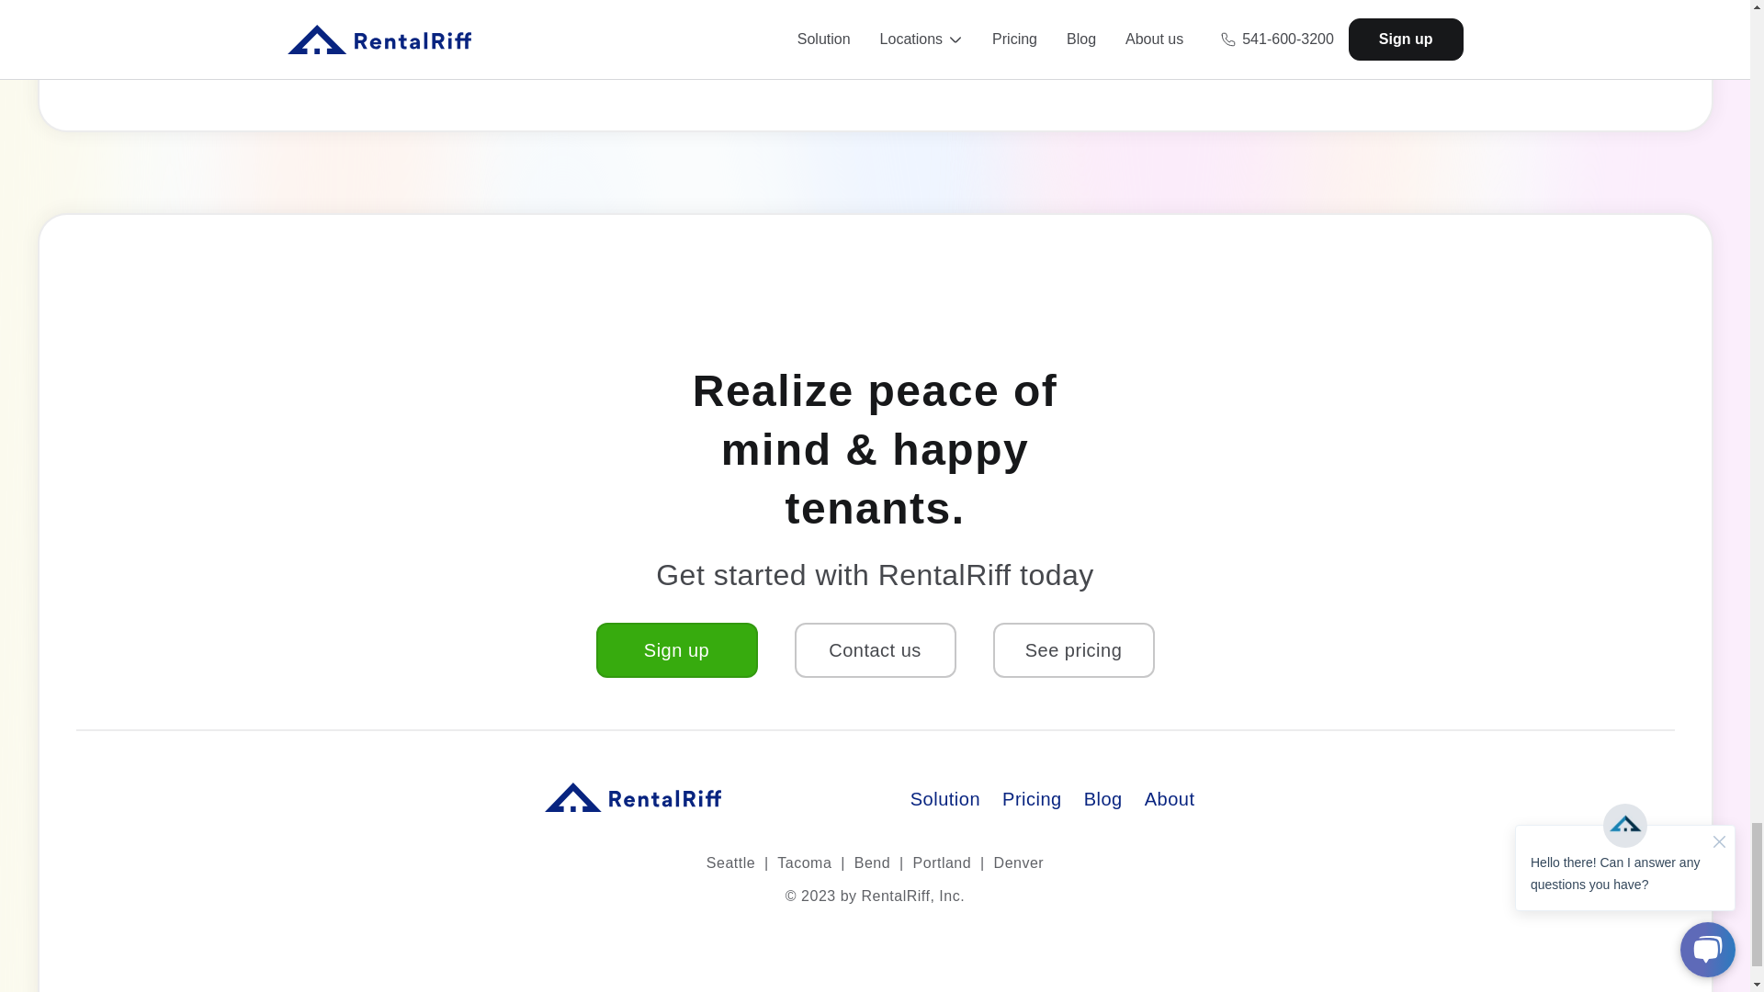  Describe the element at coordinates (1031, 800) in the screenshot. I see `Pricing` at that location.